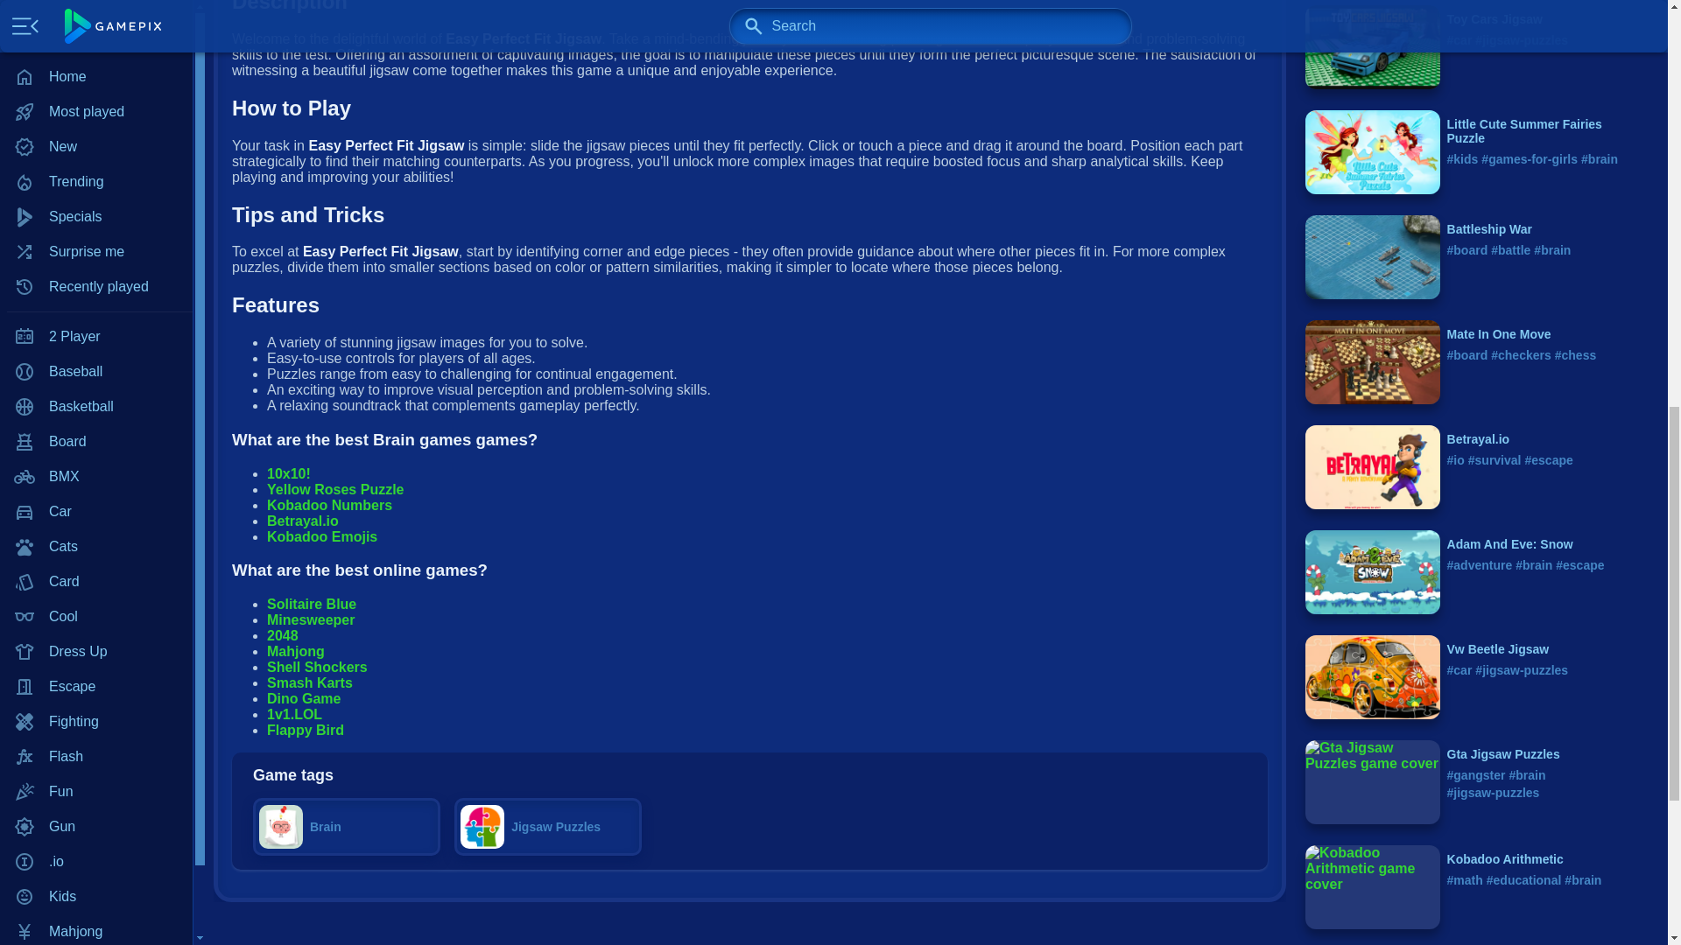  Describe the element at coordinates (96, 162) in the screenshot. I see `Racing` at that location.